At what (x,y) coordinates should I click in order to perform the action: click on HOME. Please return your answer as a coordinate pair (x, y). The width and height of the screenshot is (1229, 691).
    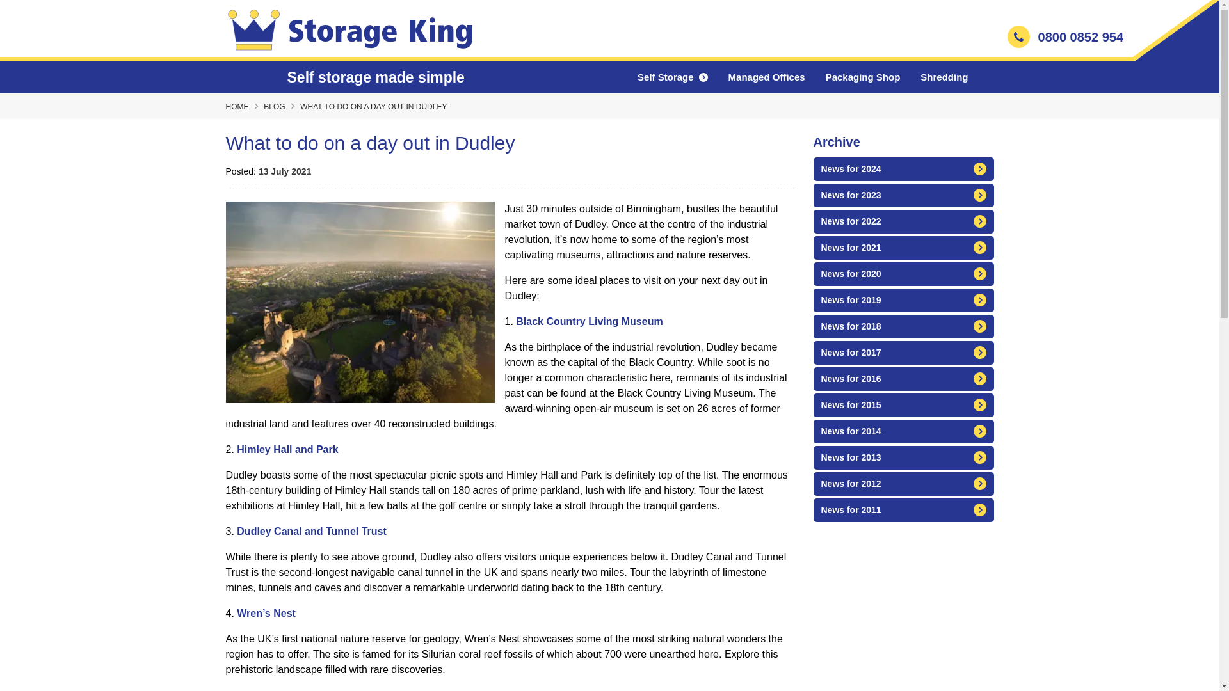
    Looking at the image, I should click on (236, 106).